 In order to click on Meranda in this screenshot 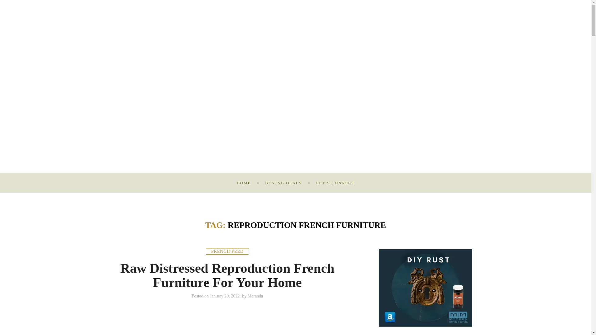, I will do `click(255, 296)`.